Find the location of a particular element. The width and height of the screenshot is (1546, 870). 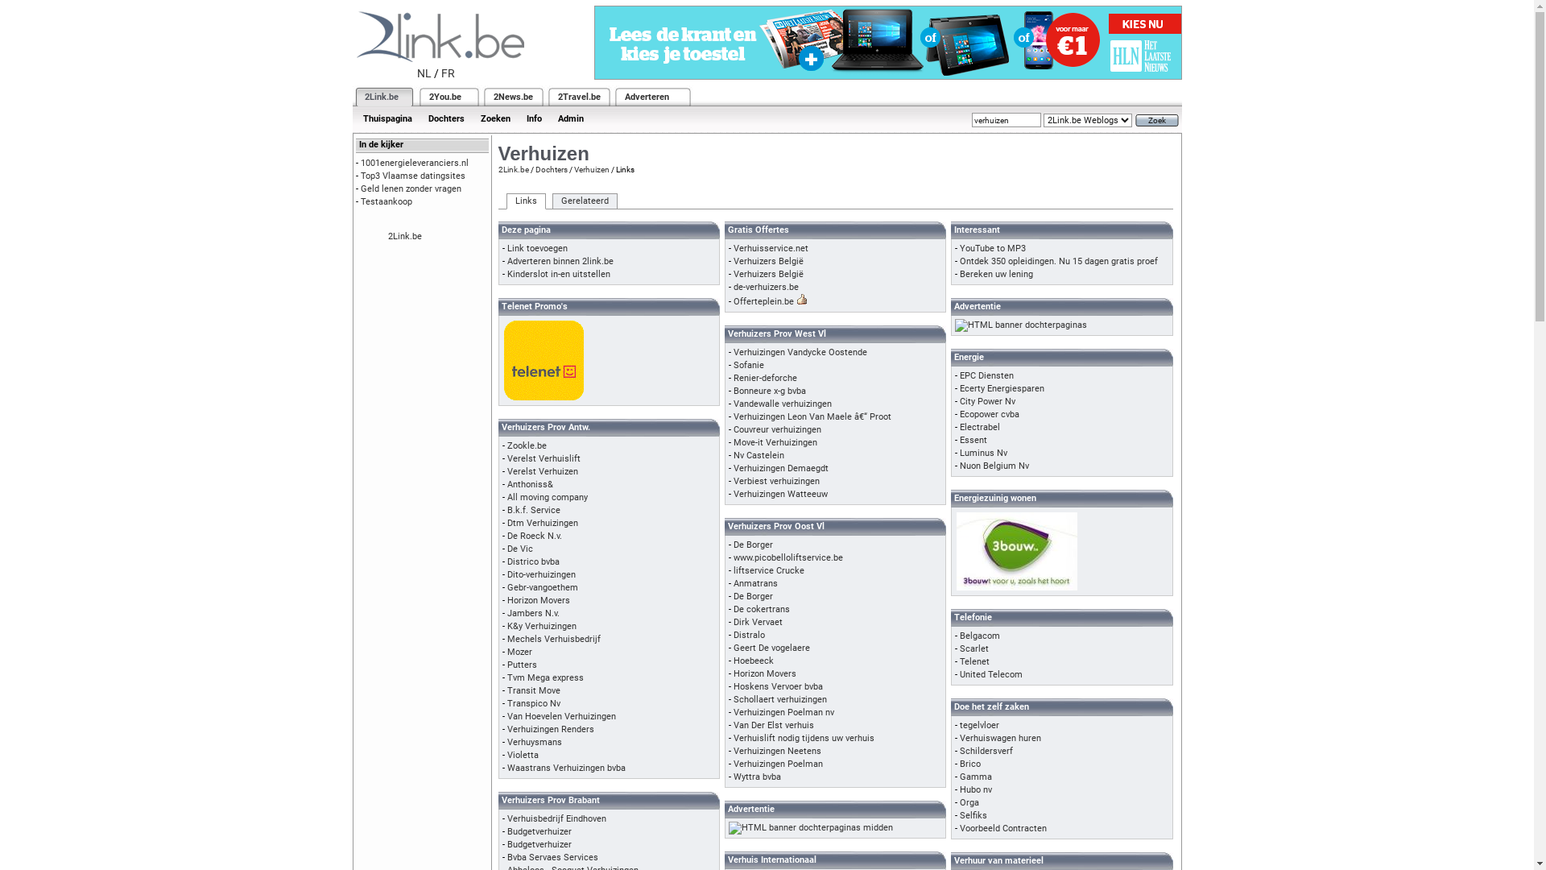

Links is located at coordinates (525, 201).